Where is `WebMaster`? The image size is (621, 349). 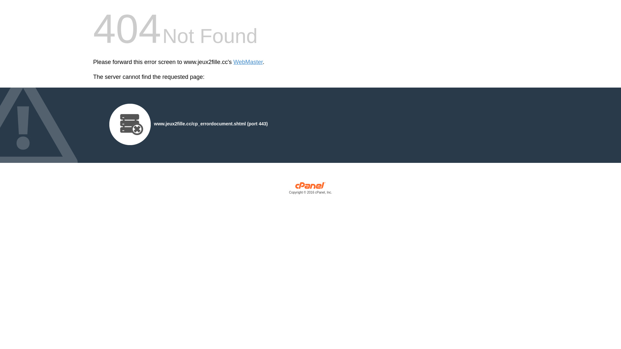
WebMaster is located at coordinates (248, 62).